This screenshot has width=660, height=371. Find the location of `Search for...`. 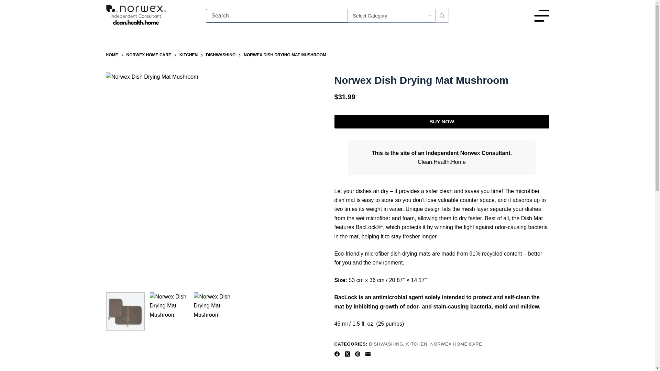

Search for... is located at coordinates (276, 15).